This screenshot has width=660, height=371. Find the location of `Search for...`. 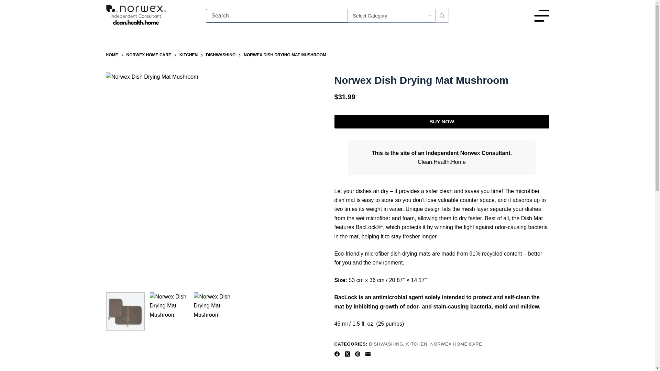

Search for... is located at coordinates (276, 15).